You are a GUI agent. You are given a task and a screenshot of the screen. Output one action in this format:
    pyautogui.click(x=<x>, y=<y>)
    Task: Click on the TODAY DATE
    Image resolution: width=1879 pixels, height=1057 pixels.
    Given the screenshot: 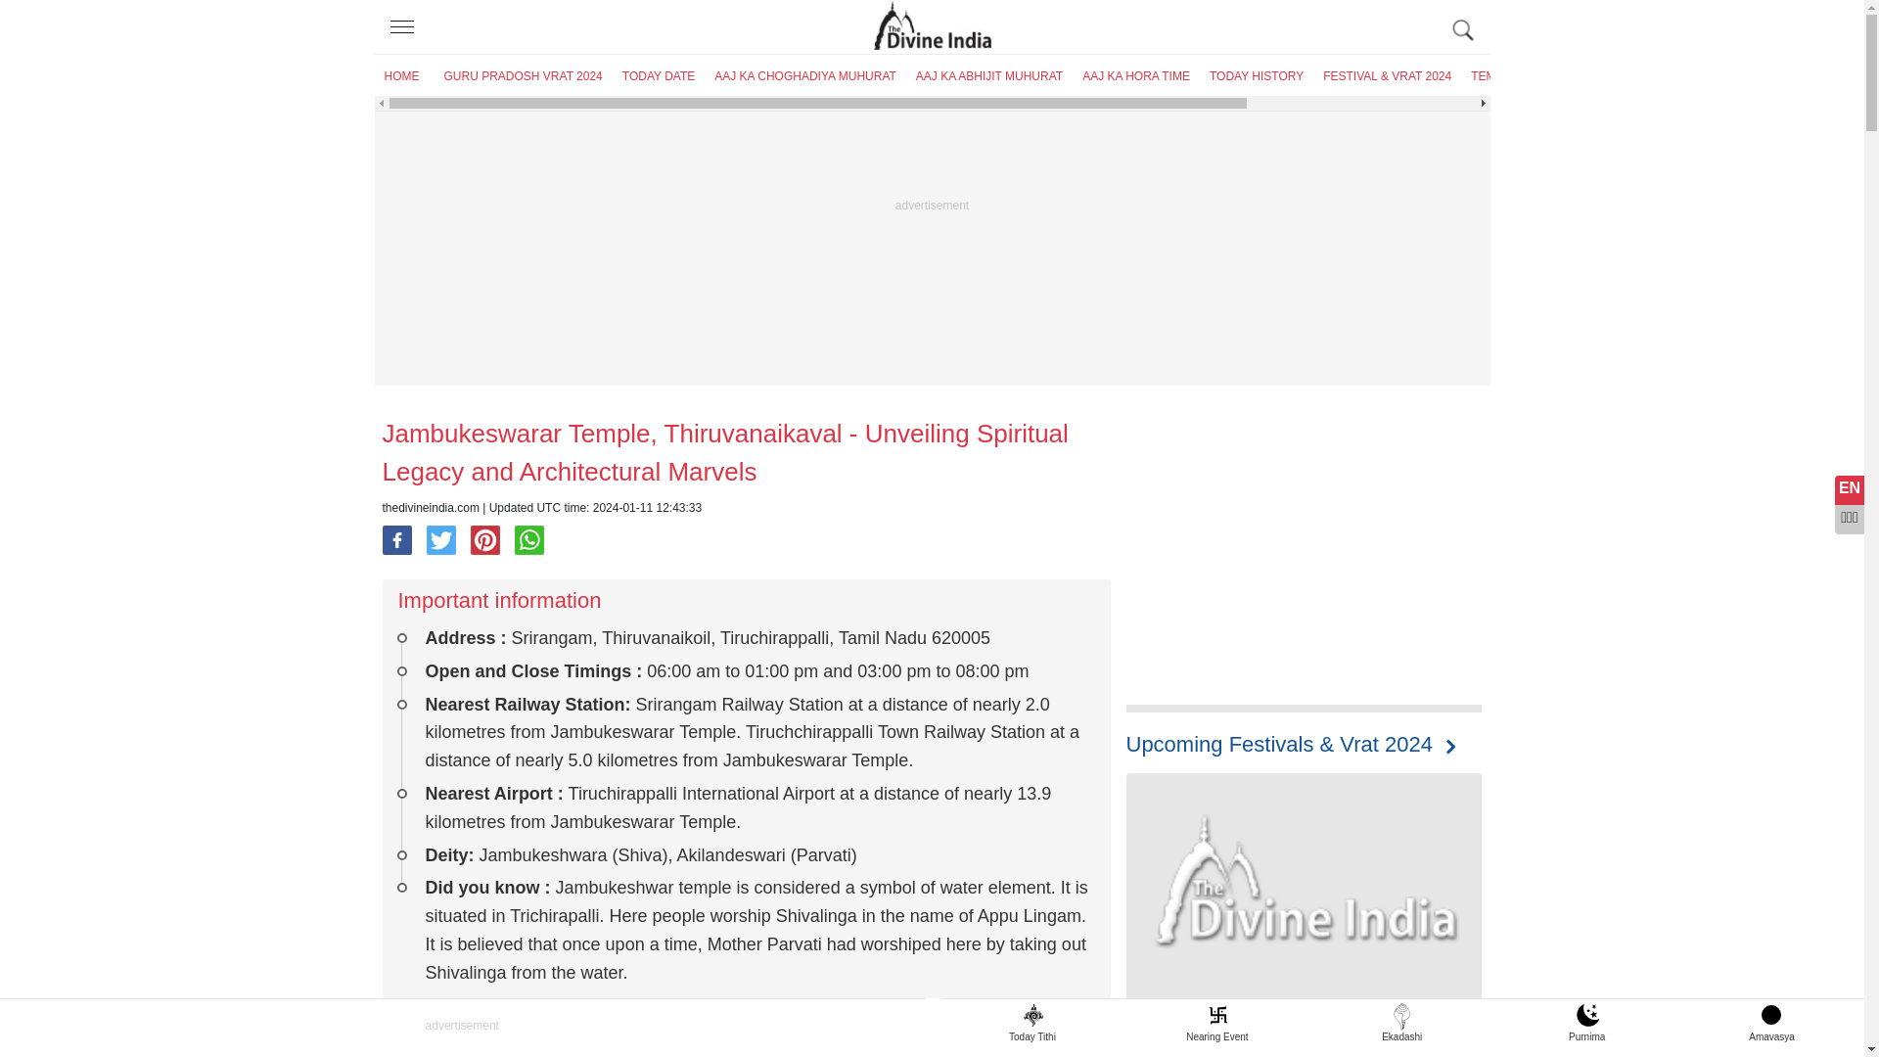 What is the action you would take?
    pyautogui.click(x=658, y=76)
    